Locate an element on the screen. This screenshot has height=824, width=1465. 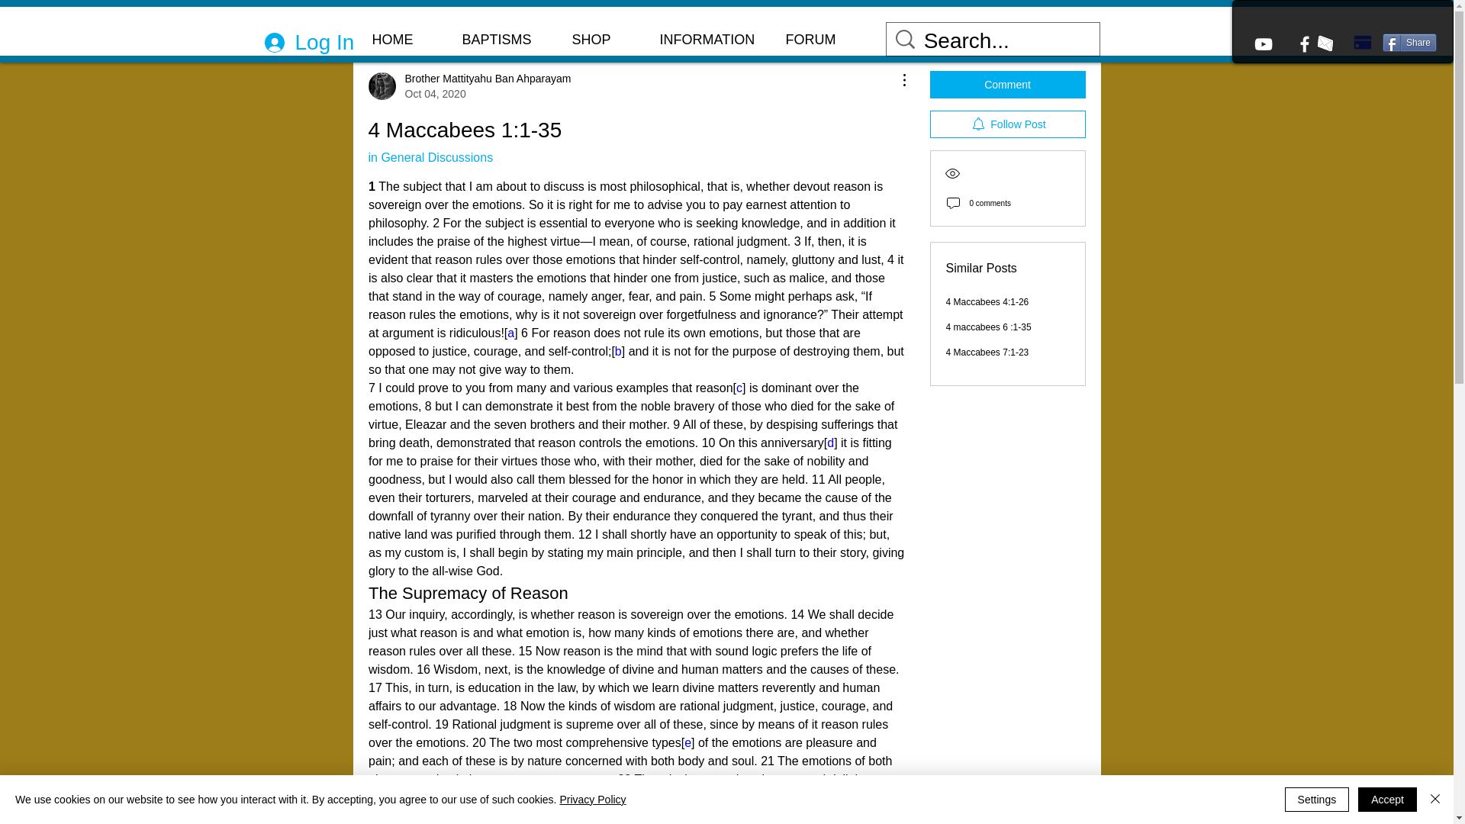
BAPTISMS is located at coordinates (468, 23).